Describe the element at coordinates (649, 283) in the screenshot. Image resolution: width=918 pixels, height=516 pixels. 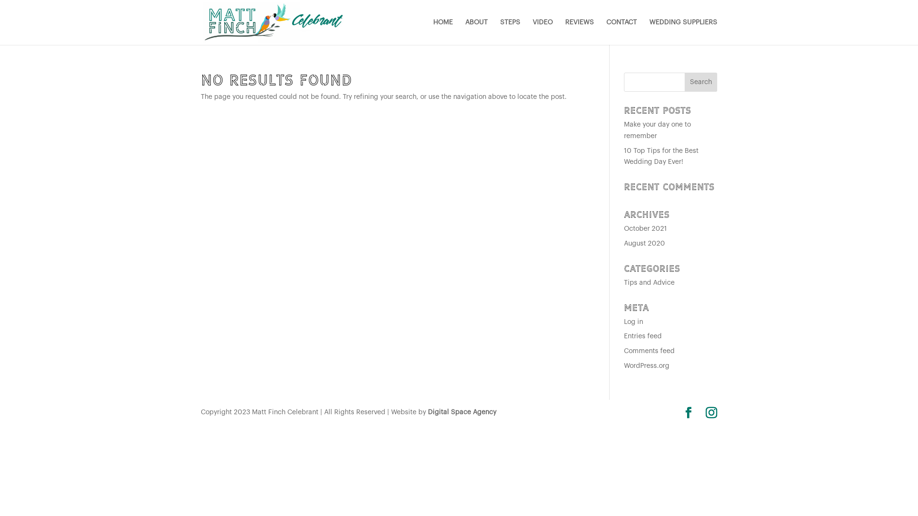
I see `Tips and Advice` at that location.